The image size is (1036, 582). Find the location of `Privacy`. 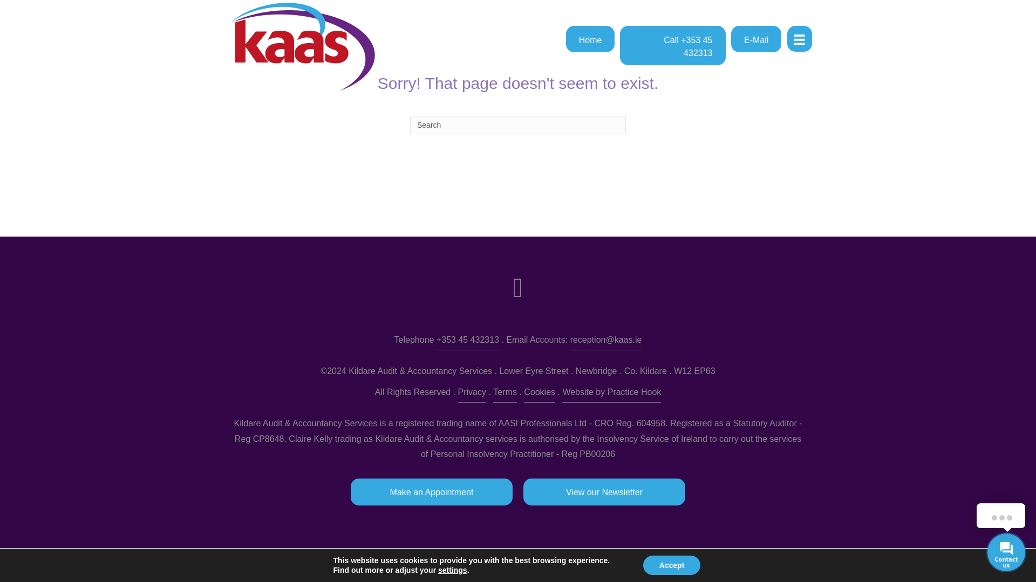

Privacy is located at coordinates (472, 393).